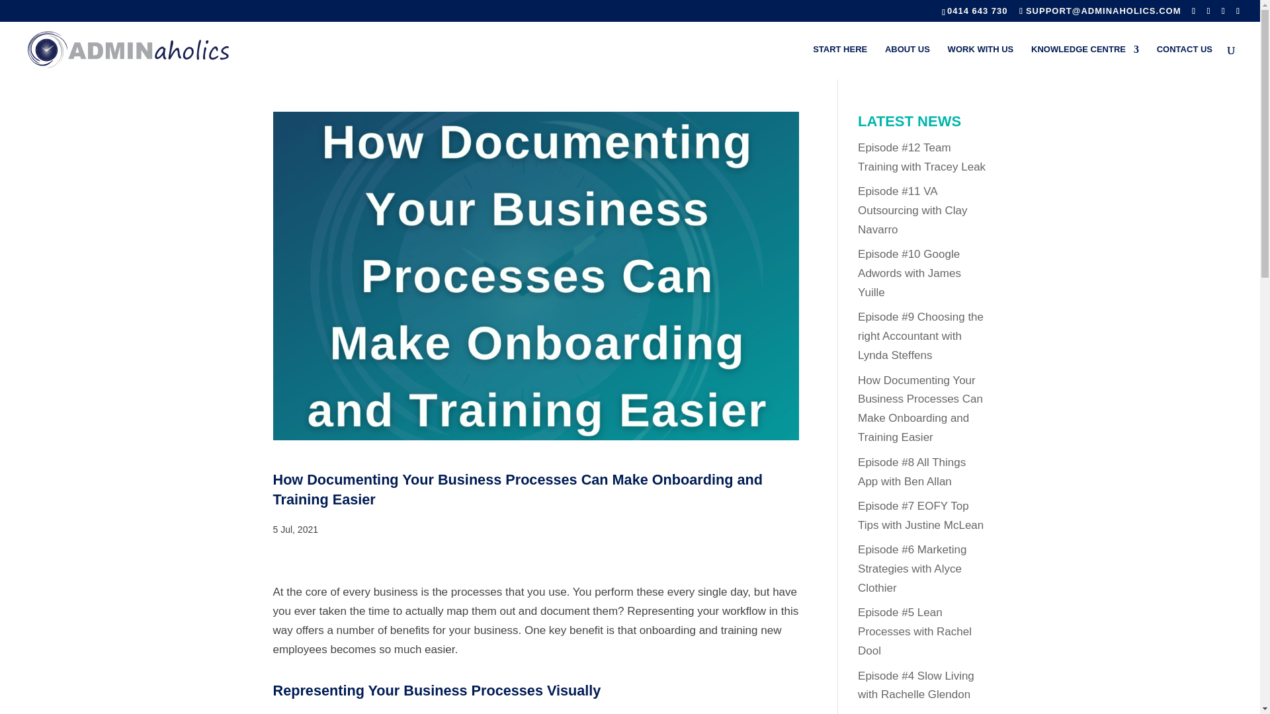 This screenshot has width=1270, height=714. What do you see at coordinates (840, 62) in the screenshot?
I see `START HERE` at bounding box center [840, 62].